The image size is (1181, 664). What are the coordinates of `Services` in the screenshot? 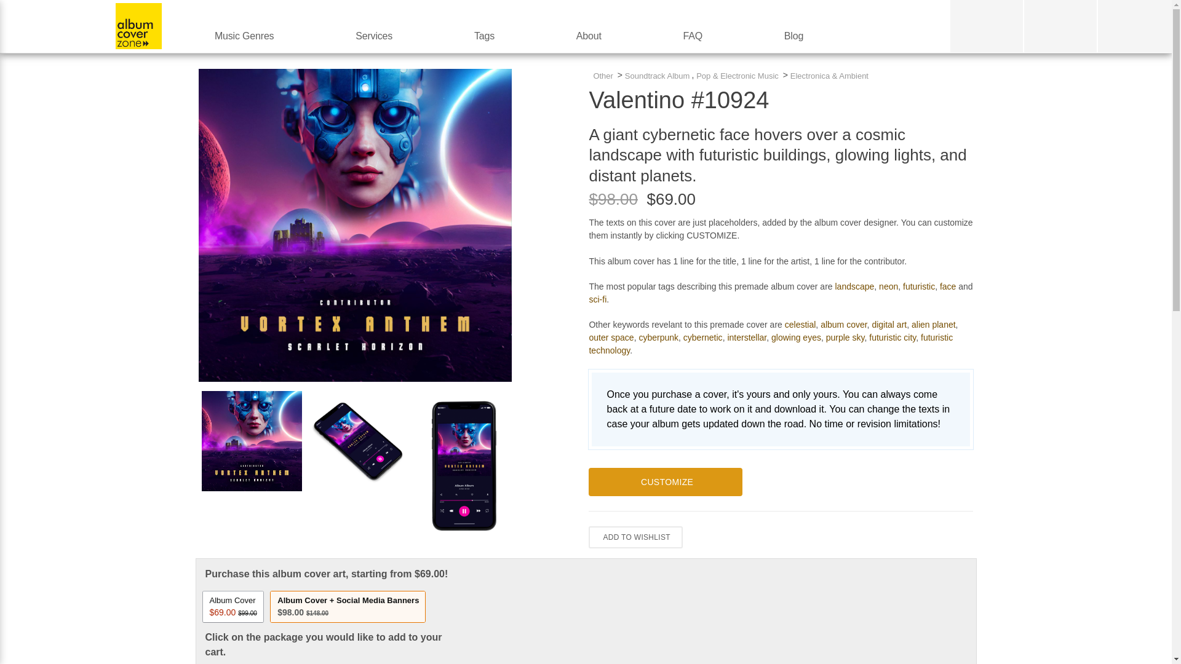 It's located at (374, 36).